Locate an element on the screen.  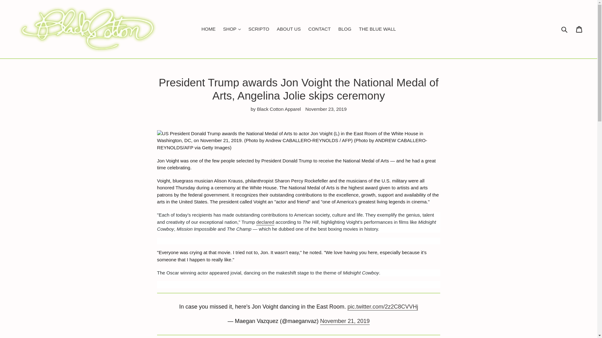
HOME is located at coordinates (208, 29).